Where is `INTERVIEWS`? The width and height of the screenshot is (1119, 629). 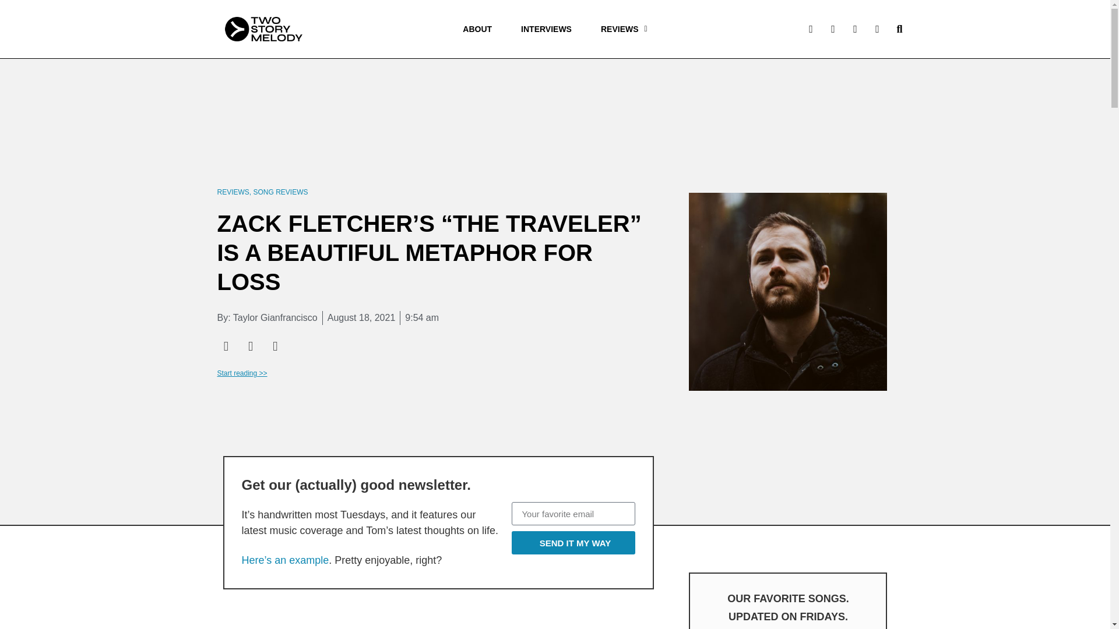
INTERVIEWS is located at coordinates (547, 29).